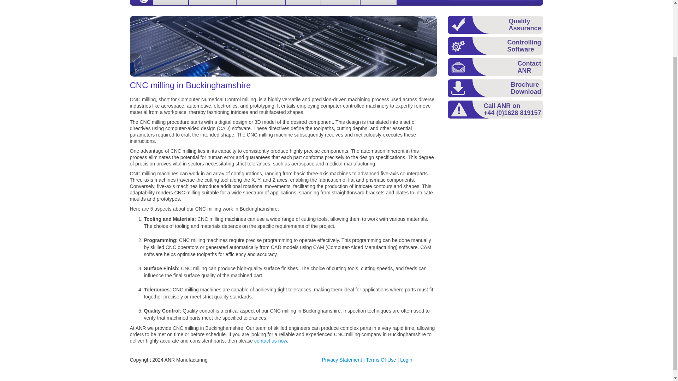 The image size is (678, 381). Describe the element at coordinates (143, 1) in the screenshot. I see `ANR Manufacturing` at that location.